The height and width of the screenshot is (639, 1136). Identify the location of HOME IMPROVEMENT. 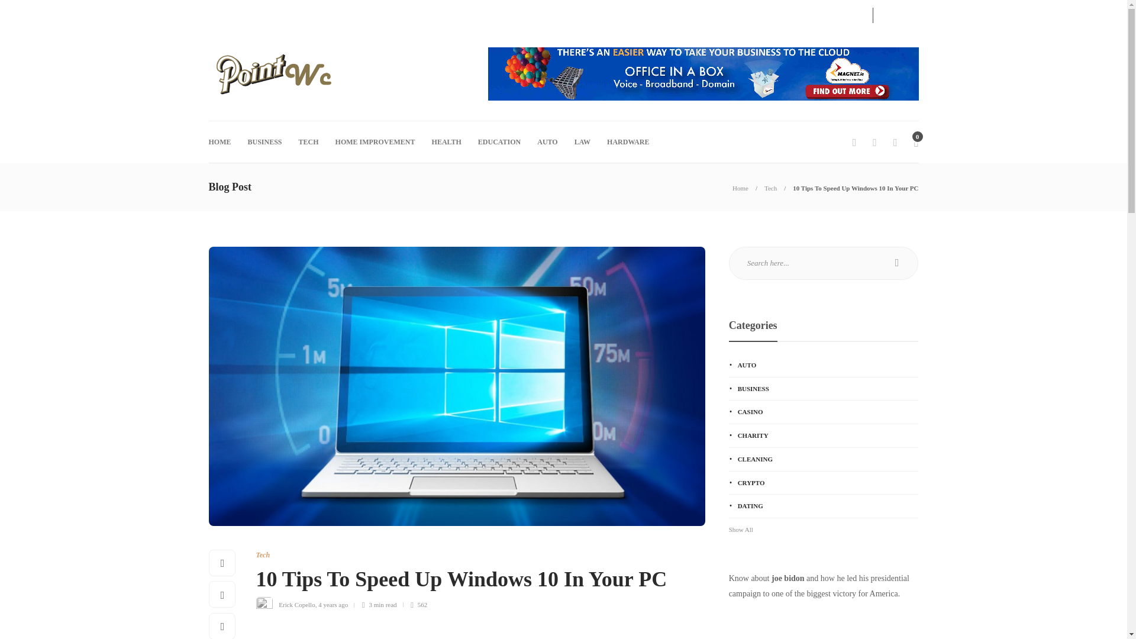
(375, 142).